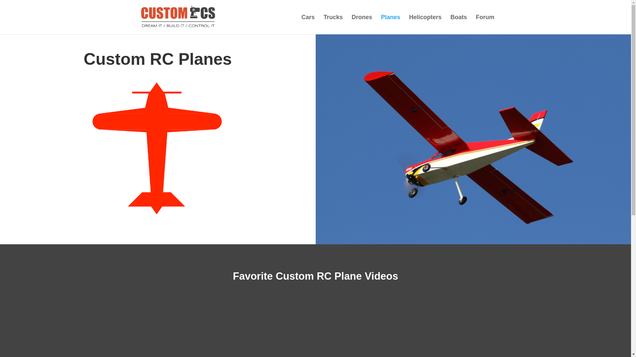 The height and width of the screenshot is (357, 636). Describe the element at coordinates (315, 333) in the screenshot. I see `200 MPH custom built jet` at that location.